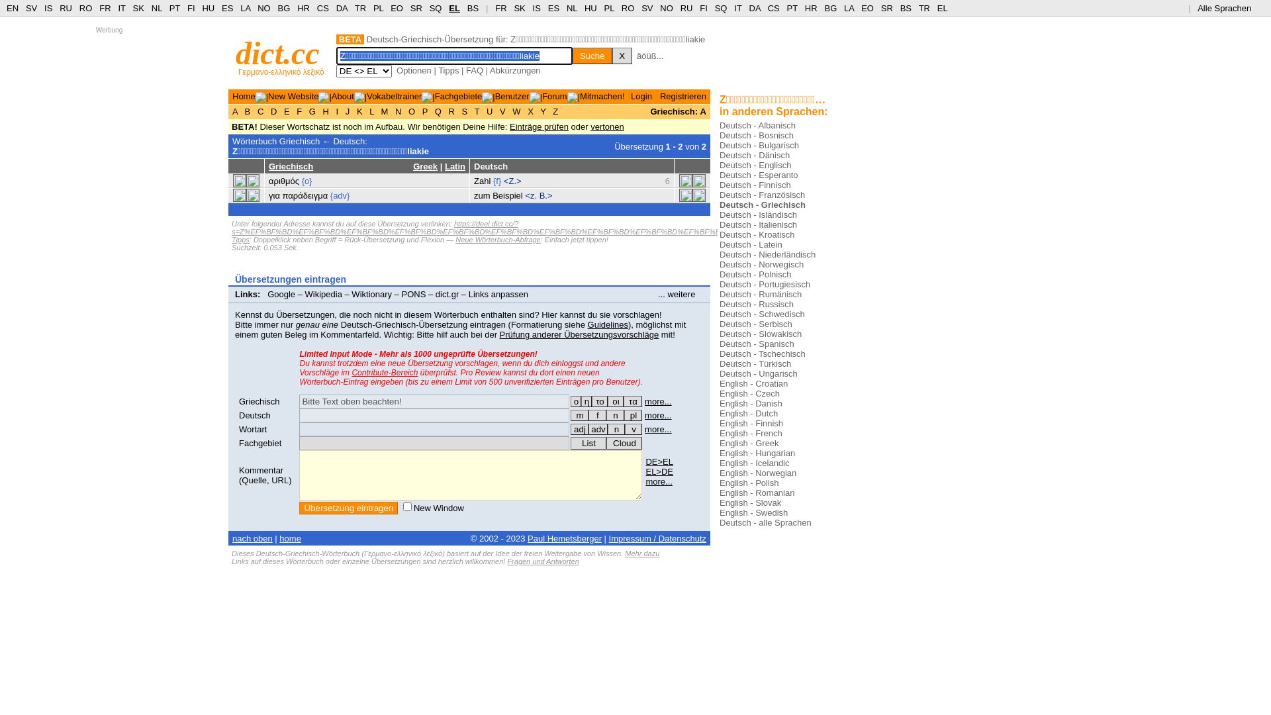 The image size is (1271, 715). I want to click on FR, so click(500, 8).